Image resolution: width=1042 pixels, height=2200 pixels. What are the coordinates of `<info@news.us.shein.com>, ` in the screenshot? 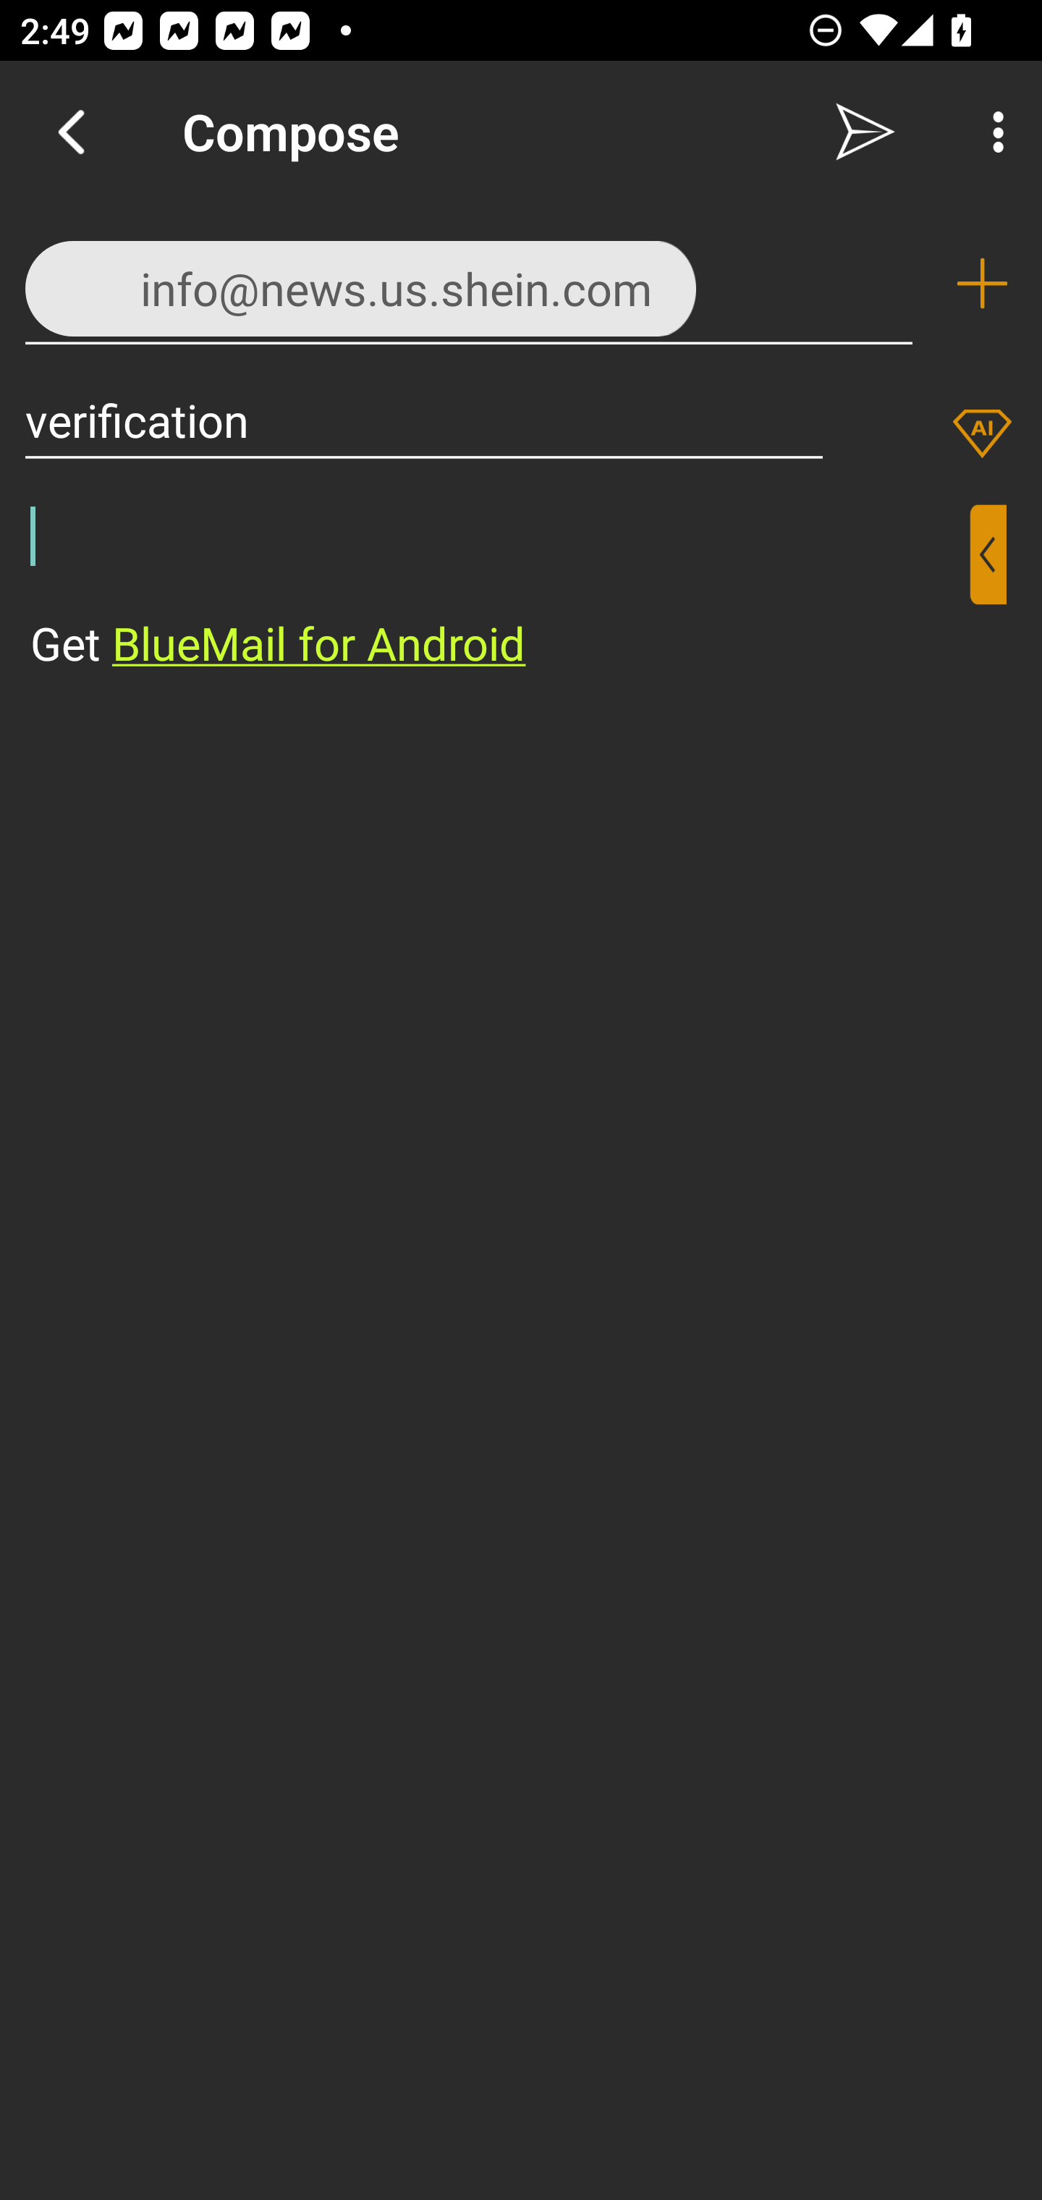 It's located at (469, 282).